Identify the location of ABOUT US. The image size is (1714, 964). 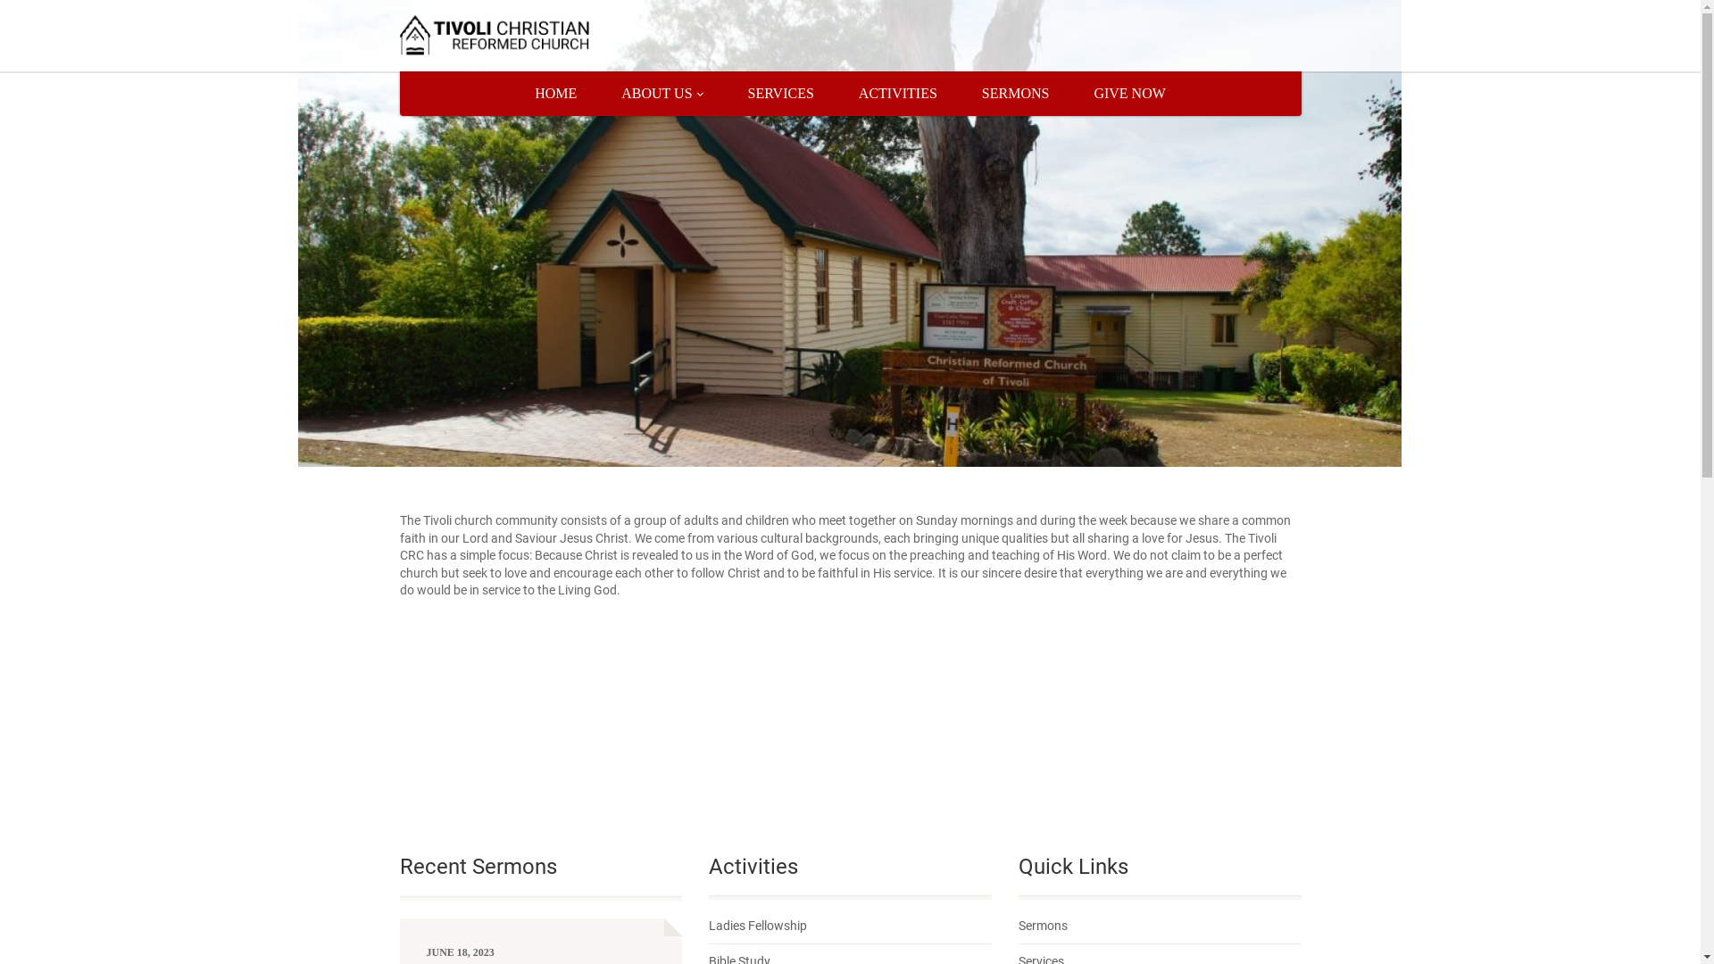
(662, 94).